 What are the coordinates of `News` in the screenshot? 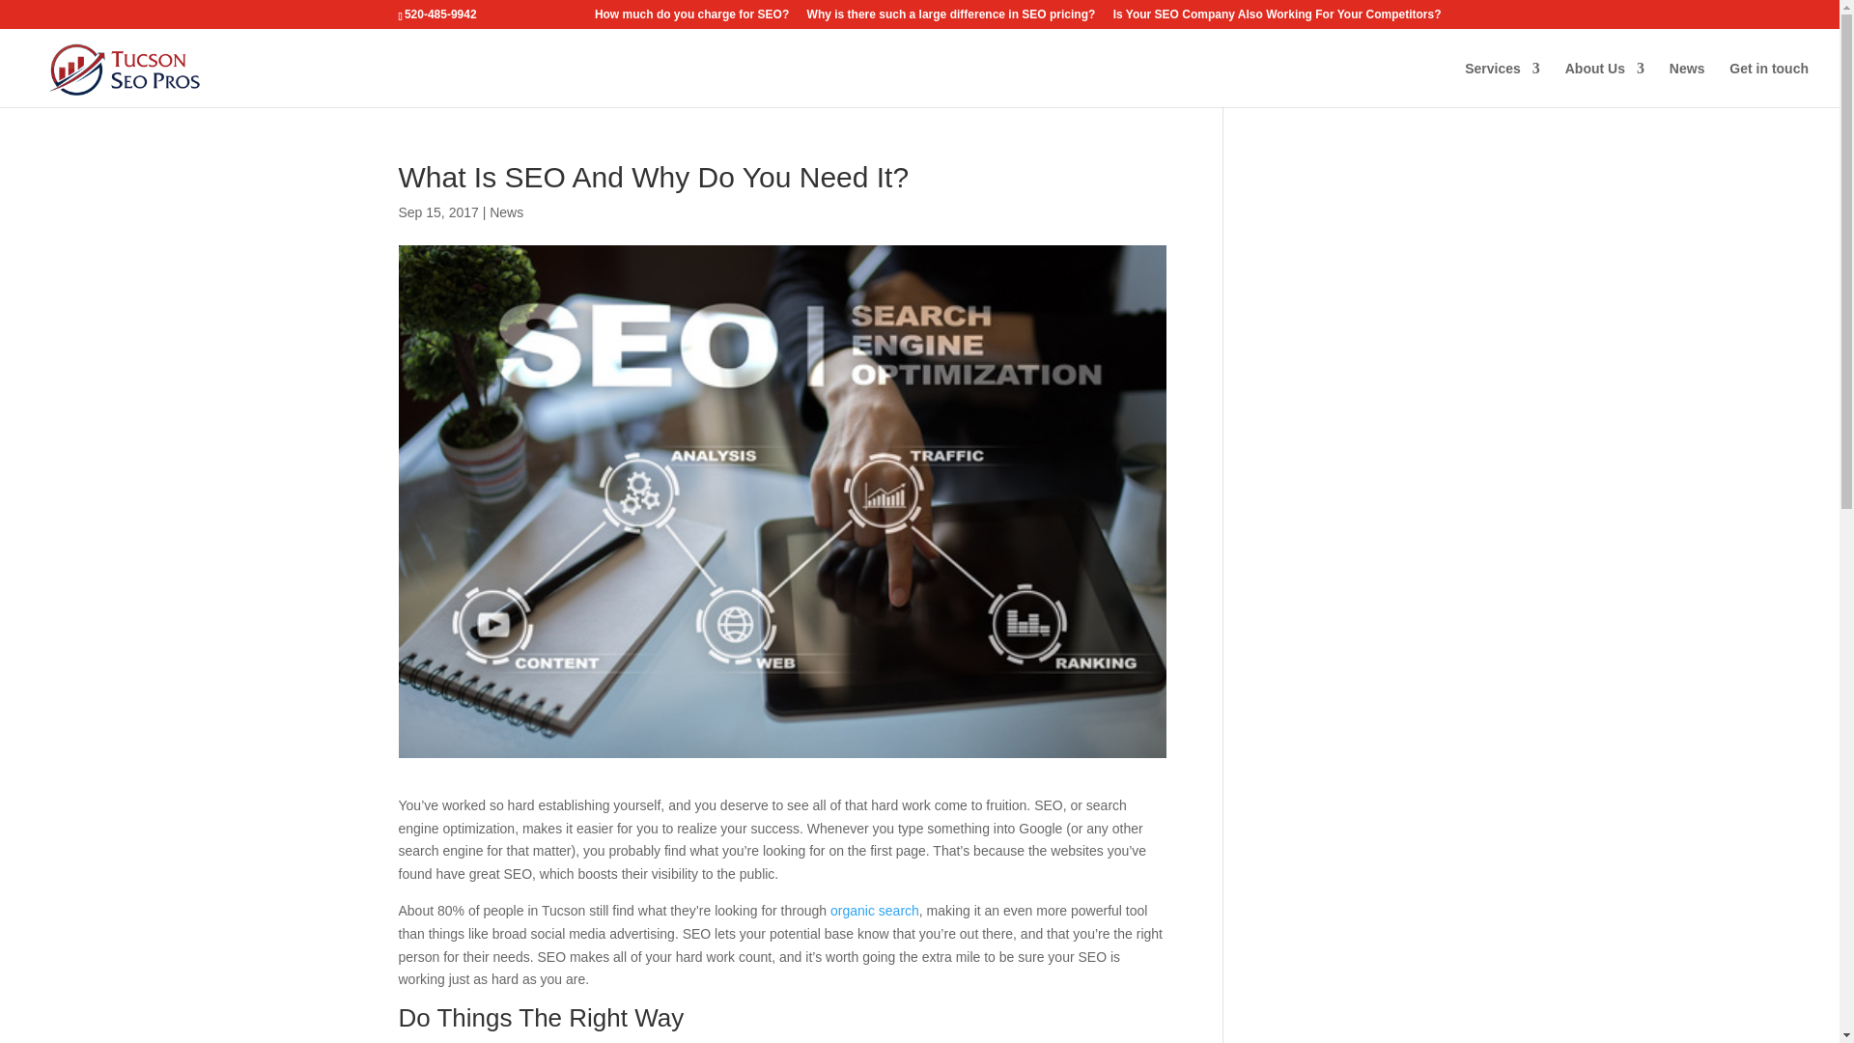 It's located at (506, 211).